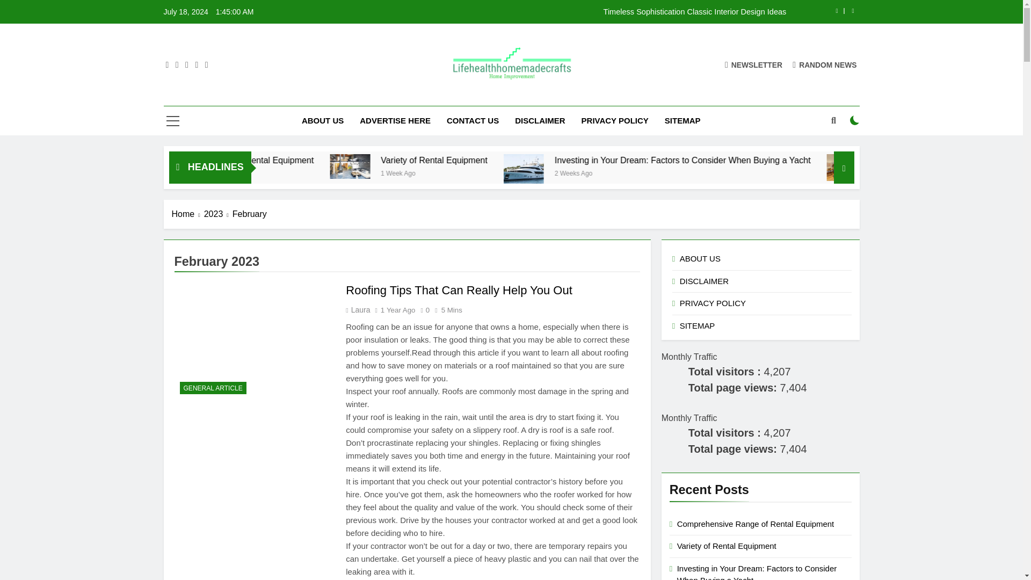  What do you see at coordinates (825, 64) in the screenshot?
I see `RANDOM NEWS` at bounding box center [825, 64].